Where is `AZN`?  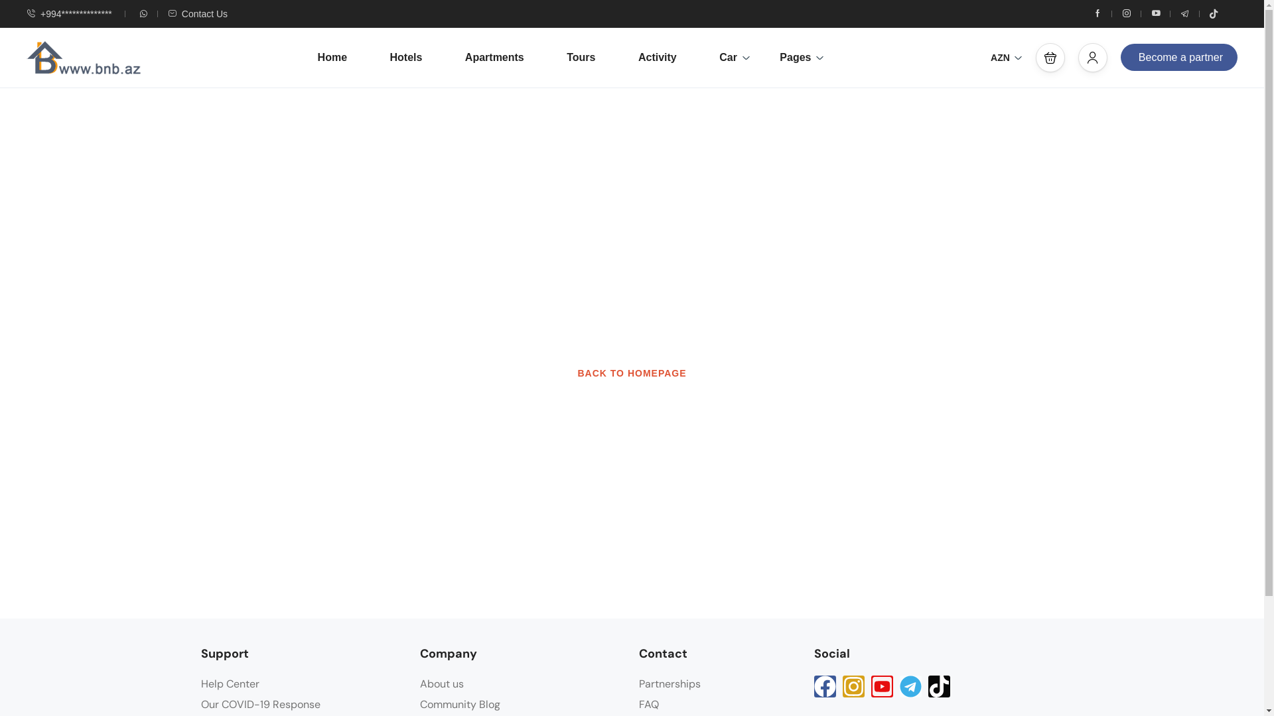 AZN is located at coordinates (1007, 58).